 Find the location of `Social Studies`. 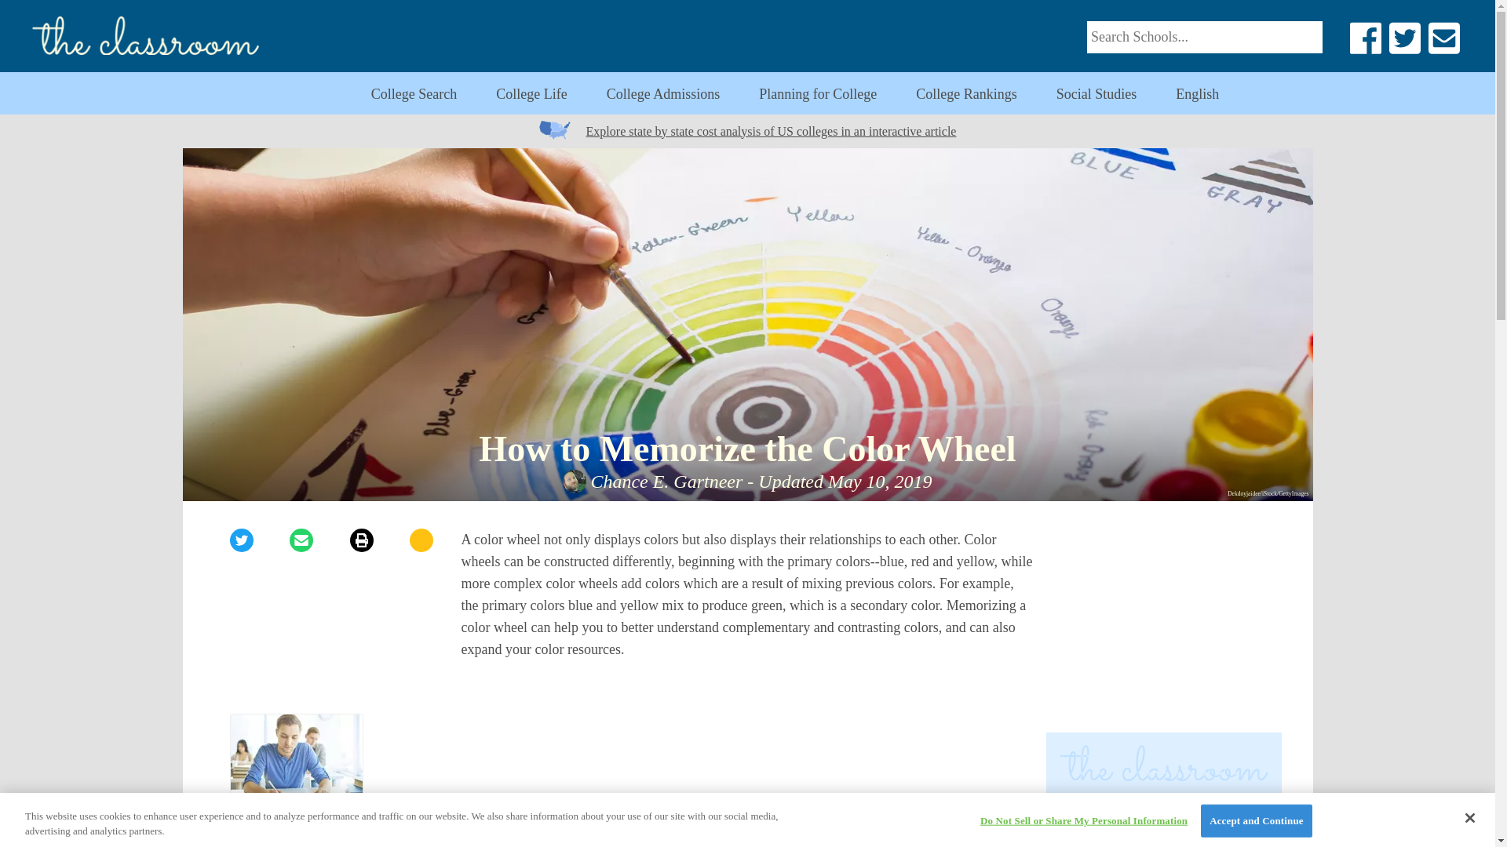

Social Studies is located at coordinates (967, 94).